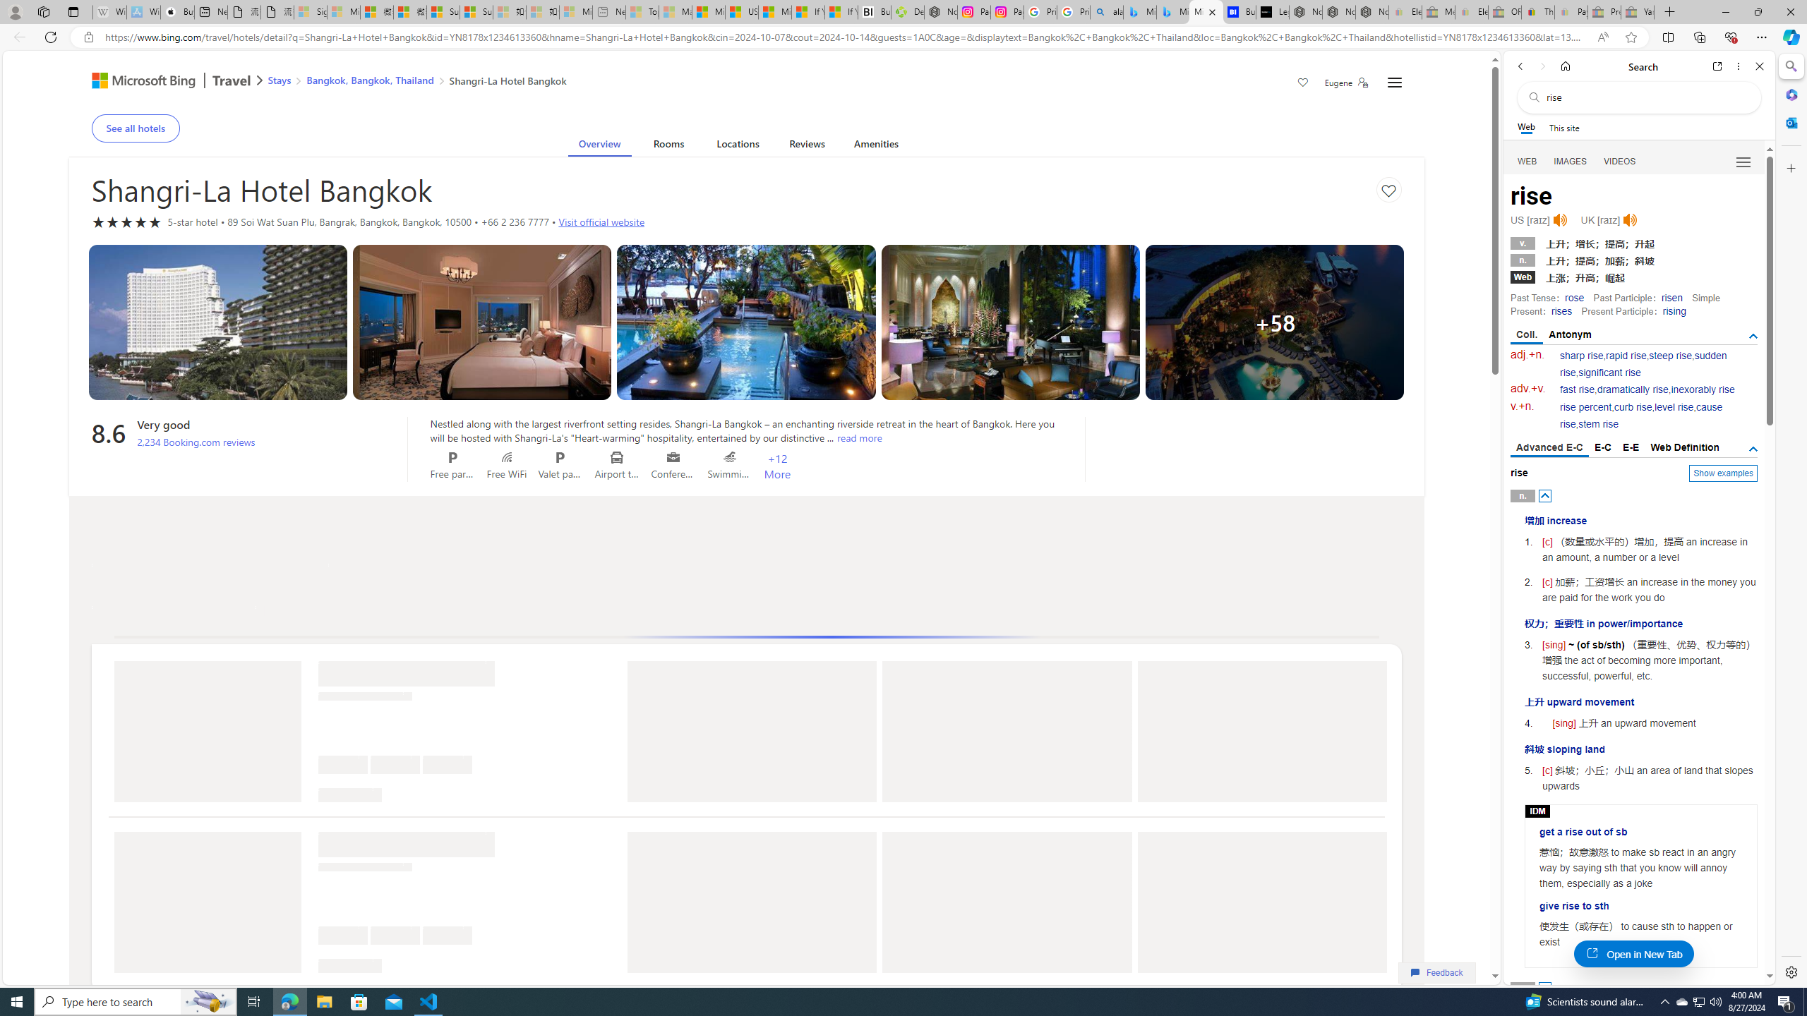 The width and height of the screenshot is (1807, 1016). I want to click on curb rise, so click(1632, 407).